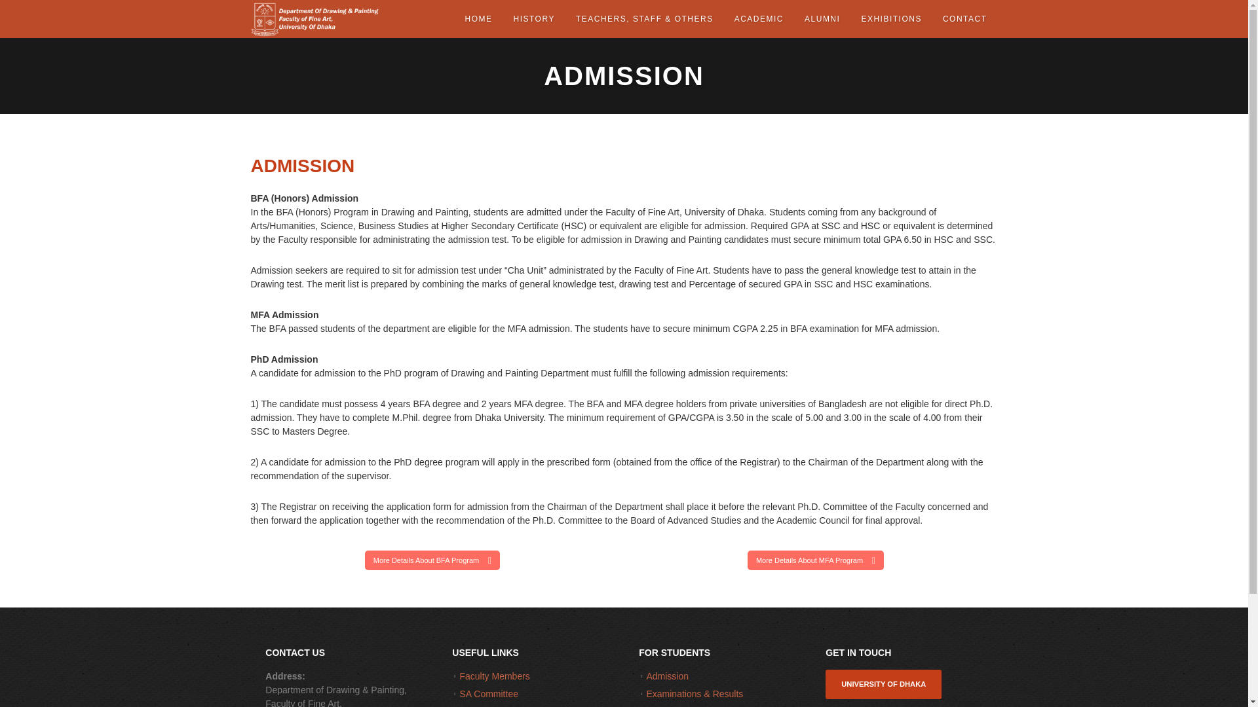  Describe the element at coordinates (822, 19) in the screenshot. I see `ALUMNI` at that location.